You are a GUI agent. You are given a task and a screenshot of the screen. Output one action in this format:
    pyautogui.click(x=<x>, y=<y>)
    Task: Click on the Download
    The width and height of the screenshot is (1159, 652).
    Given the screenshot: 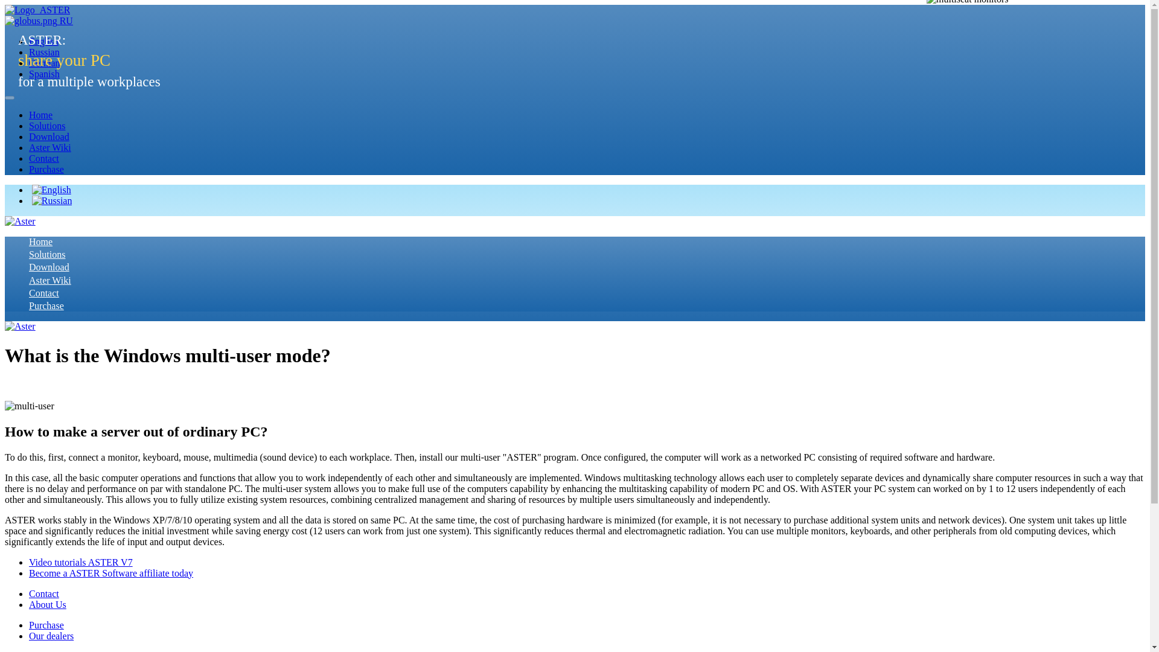 What is the action you would take?
    pyautogui.click(x=49, y=267)
    